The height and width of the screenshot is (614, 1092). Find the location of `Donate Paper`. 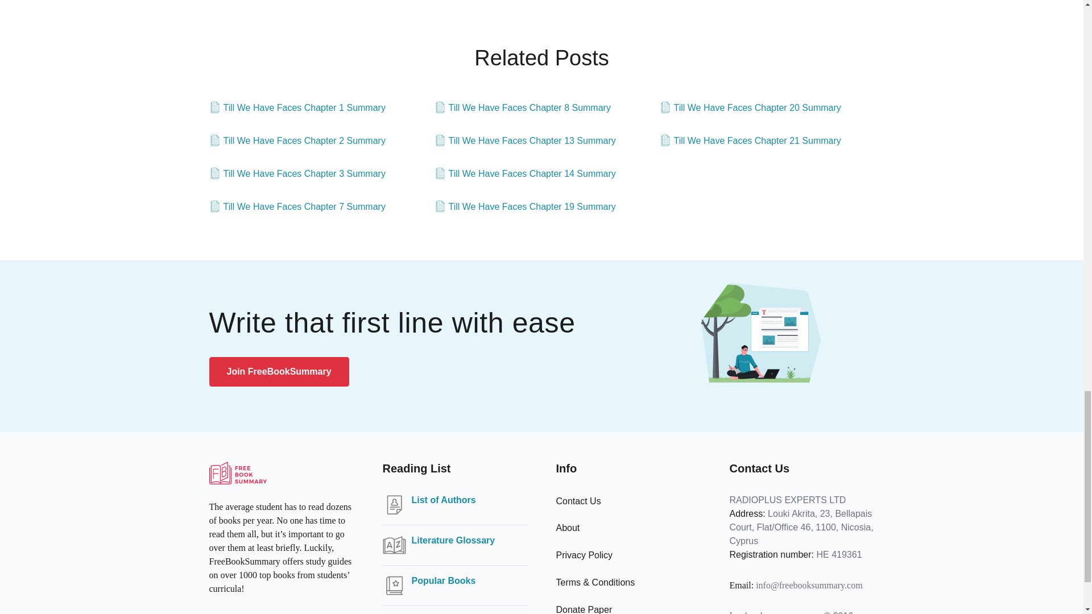

Donate Paper is located at coordinates (584, 609).